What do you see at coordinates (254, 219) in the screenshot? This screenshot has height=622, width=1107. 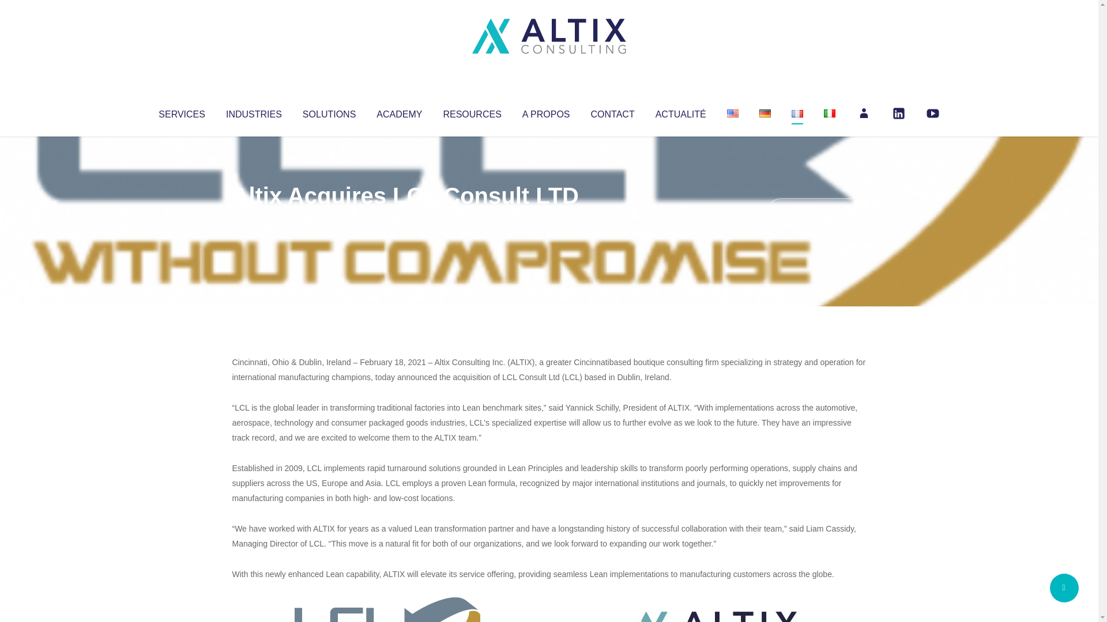 I see `Articles par Altix` at bounding box center [254, 219].